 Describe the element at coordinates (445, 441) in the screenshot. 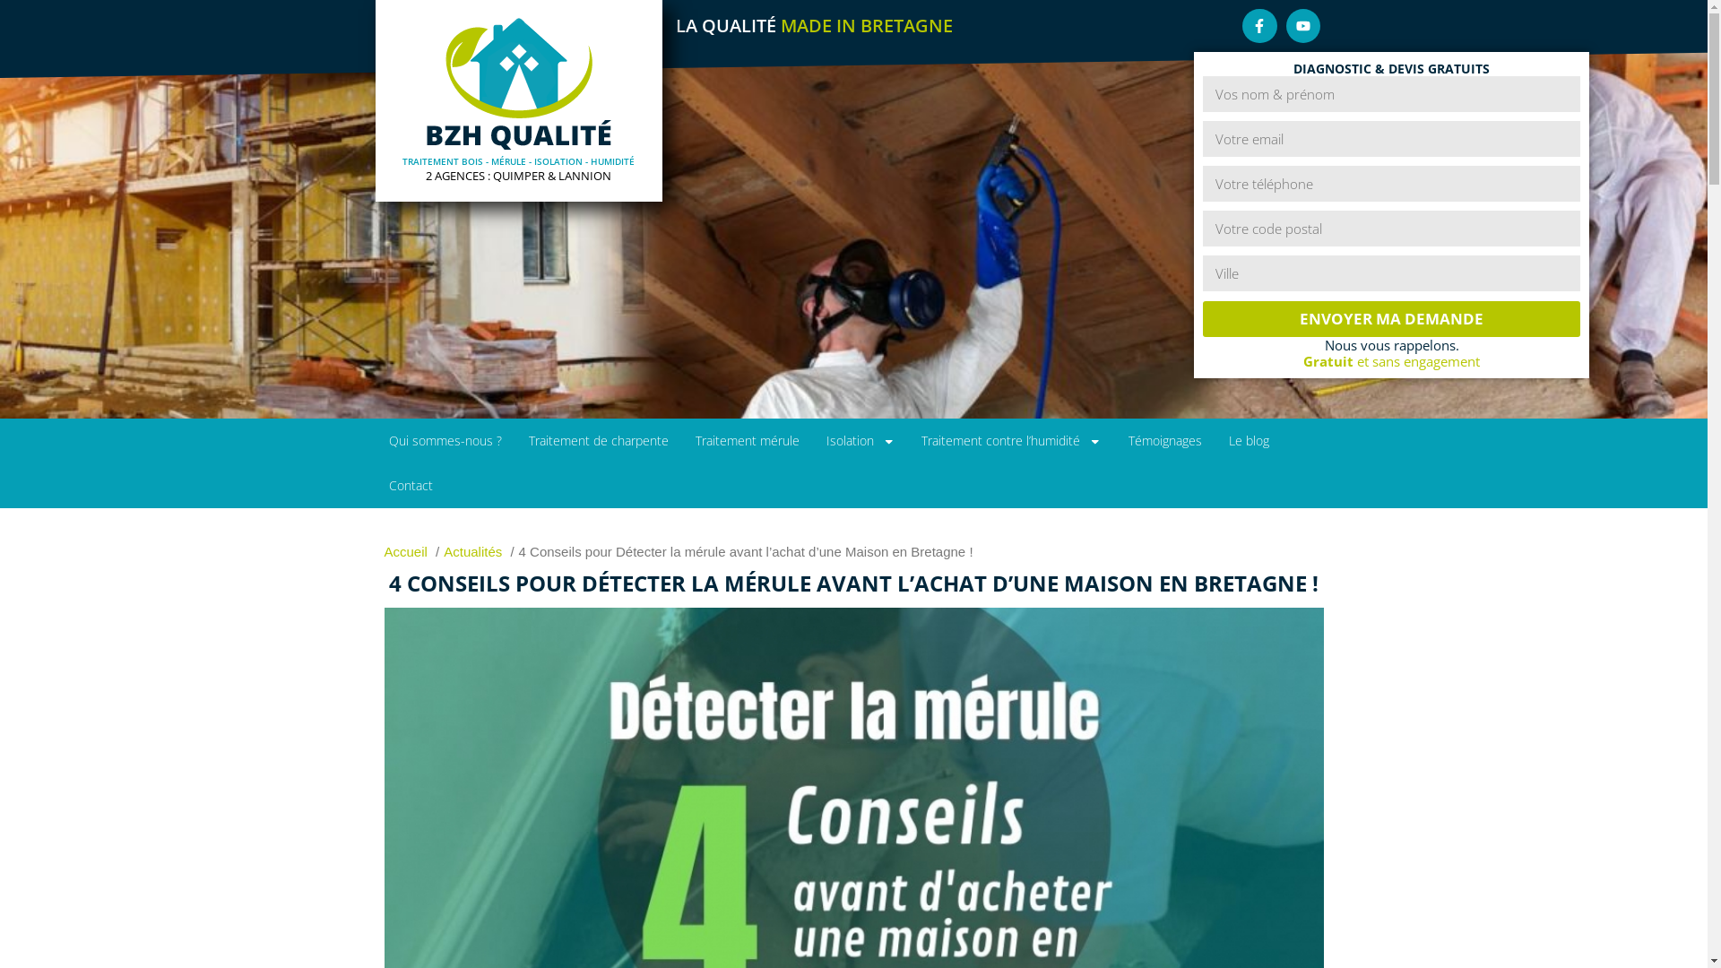

I see `Qui sommes-nous ?` at that location.